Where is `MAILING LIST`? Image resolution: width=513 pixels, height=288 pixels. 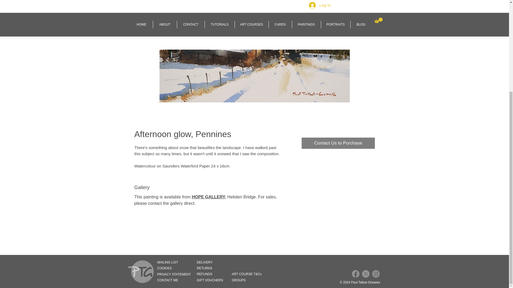
MAILING LIST is located at coordinates (176, 262).